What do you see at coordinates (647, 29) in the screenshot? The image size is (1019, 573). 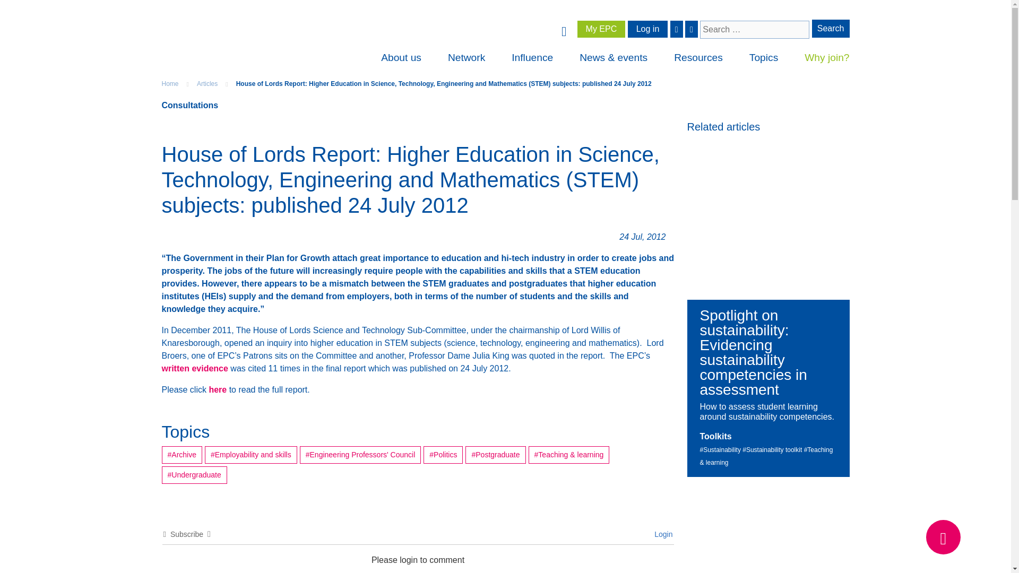 I see `Log in` at bounding box center [647, 29].